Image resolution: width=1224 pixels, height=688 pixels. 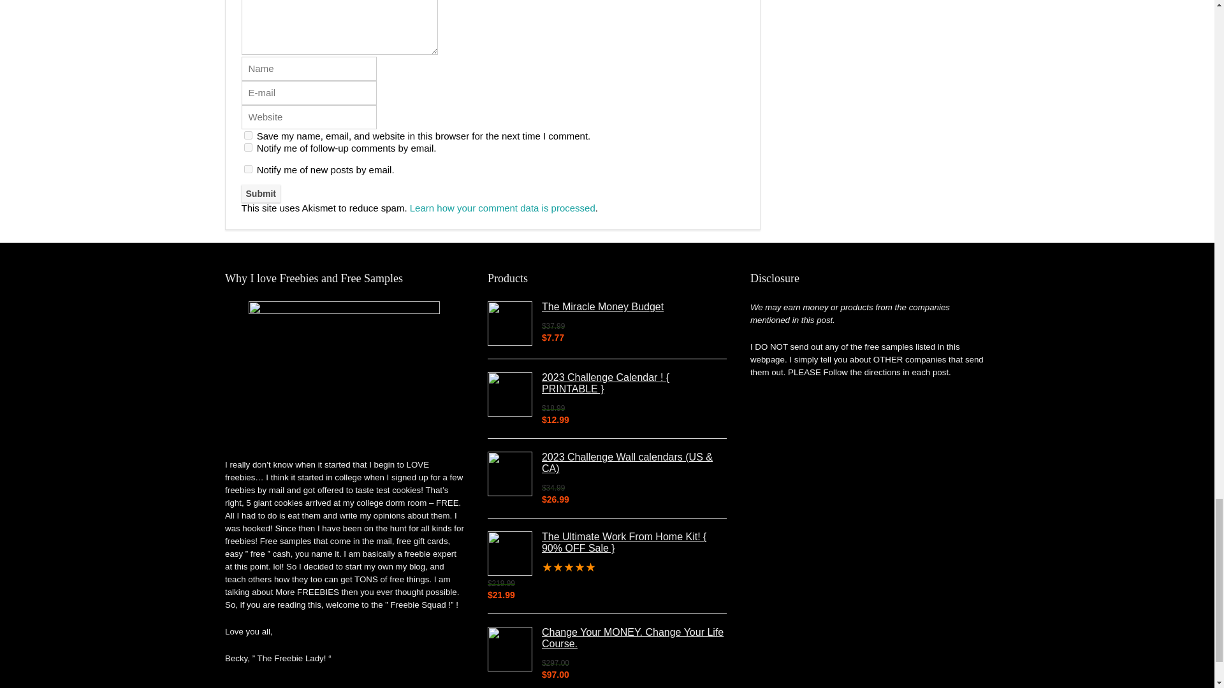 I want to click on Submit, so click(x=260, y=194).